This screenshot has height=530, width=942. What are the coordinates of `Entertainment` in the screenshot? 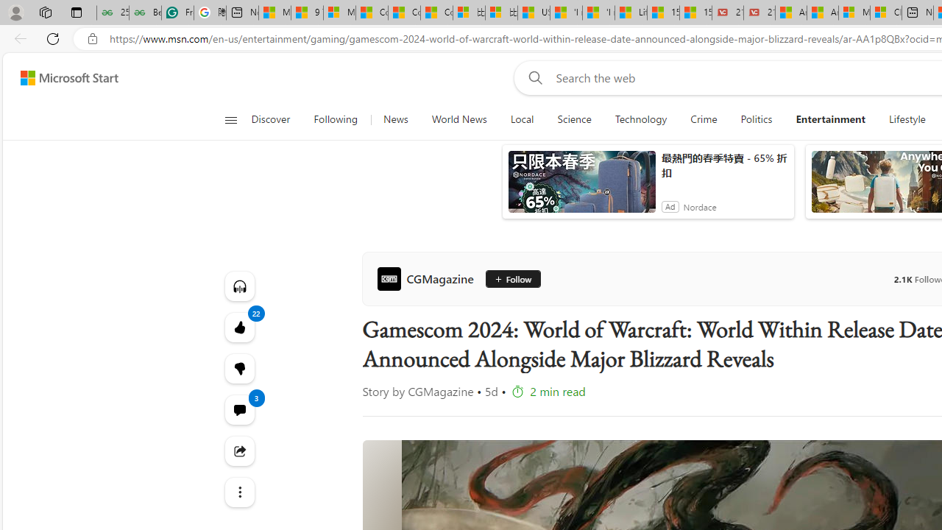 It's located at (831, 119).